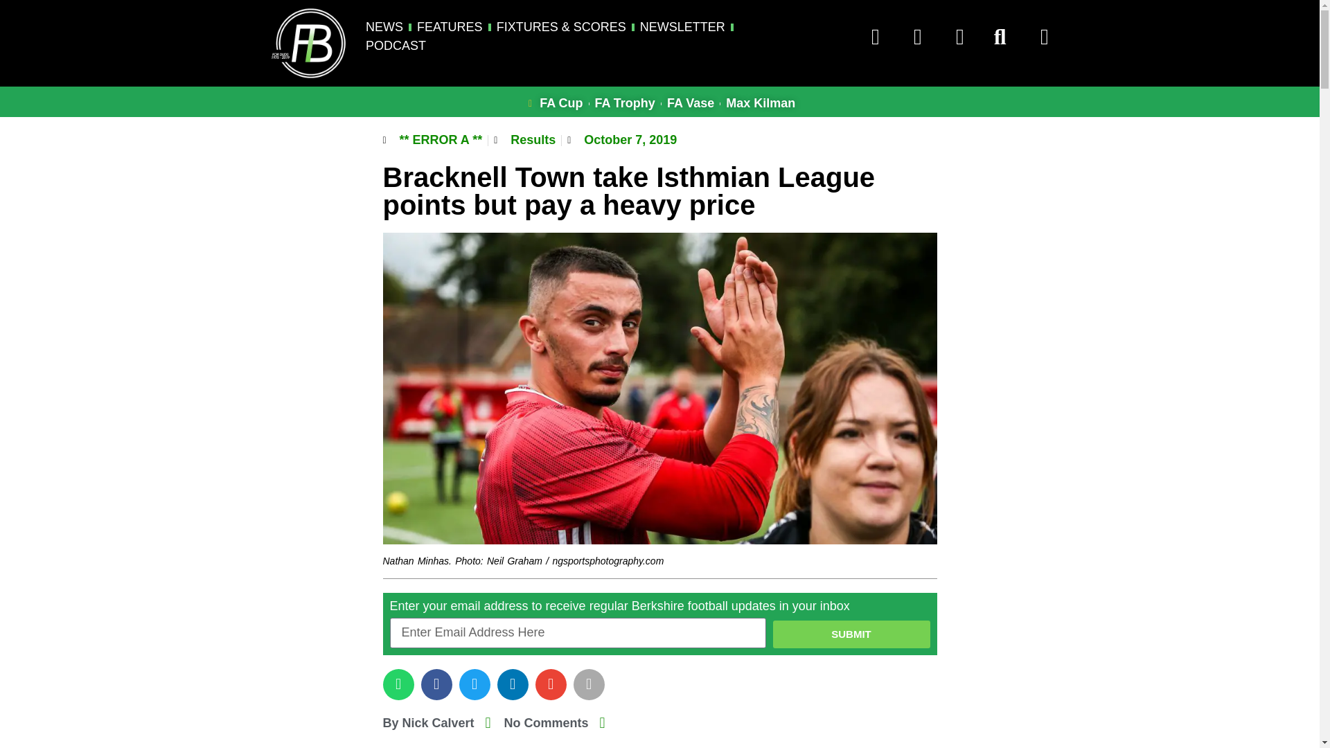  What do you see at coordinates (761, 104) in the screenshot?
I see `Max Kilman` at bounding box center [761, 104].